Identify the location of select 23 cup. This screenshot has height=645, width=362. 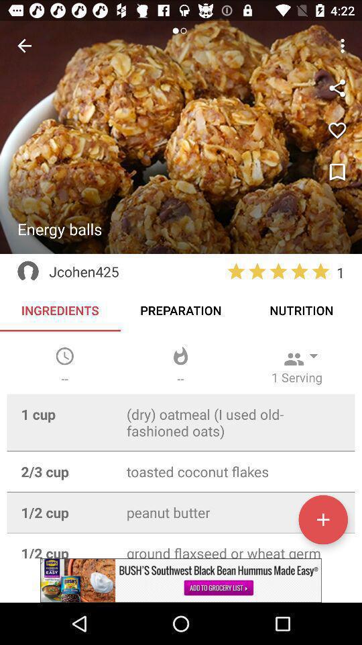
(66, 472).